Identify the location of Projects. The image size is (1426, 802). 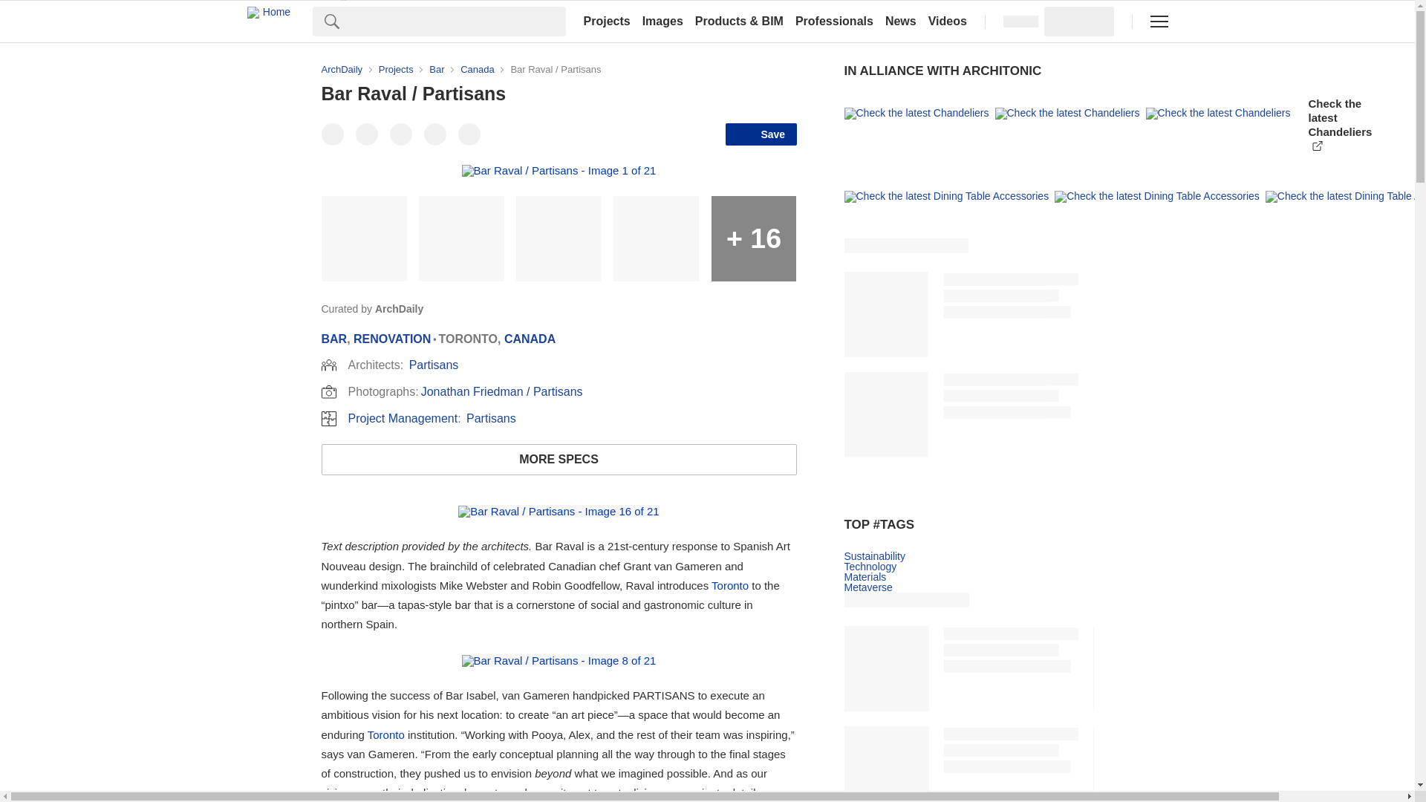
(606, 21).